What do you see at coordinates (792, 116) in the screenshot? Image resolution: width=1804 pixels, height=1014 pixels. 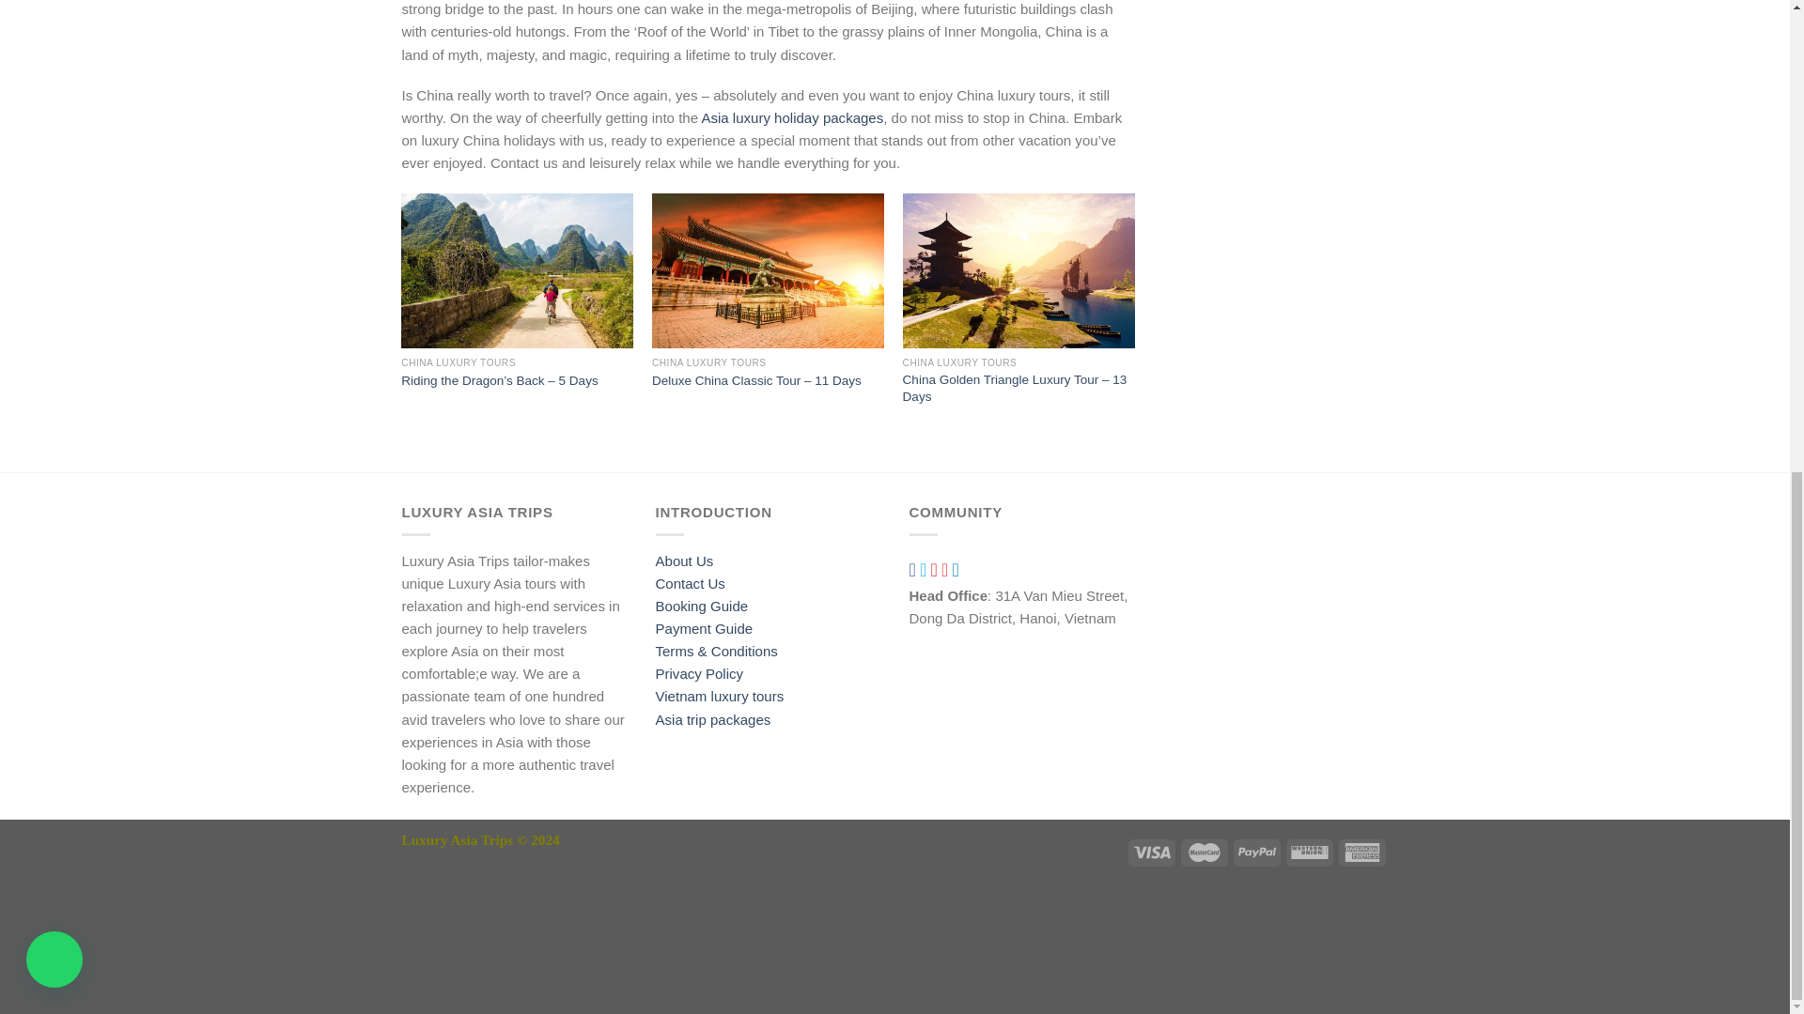 I see `Asia luxury holiday packages` at bounding box center [792, 116].